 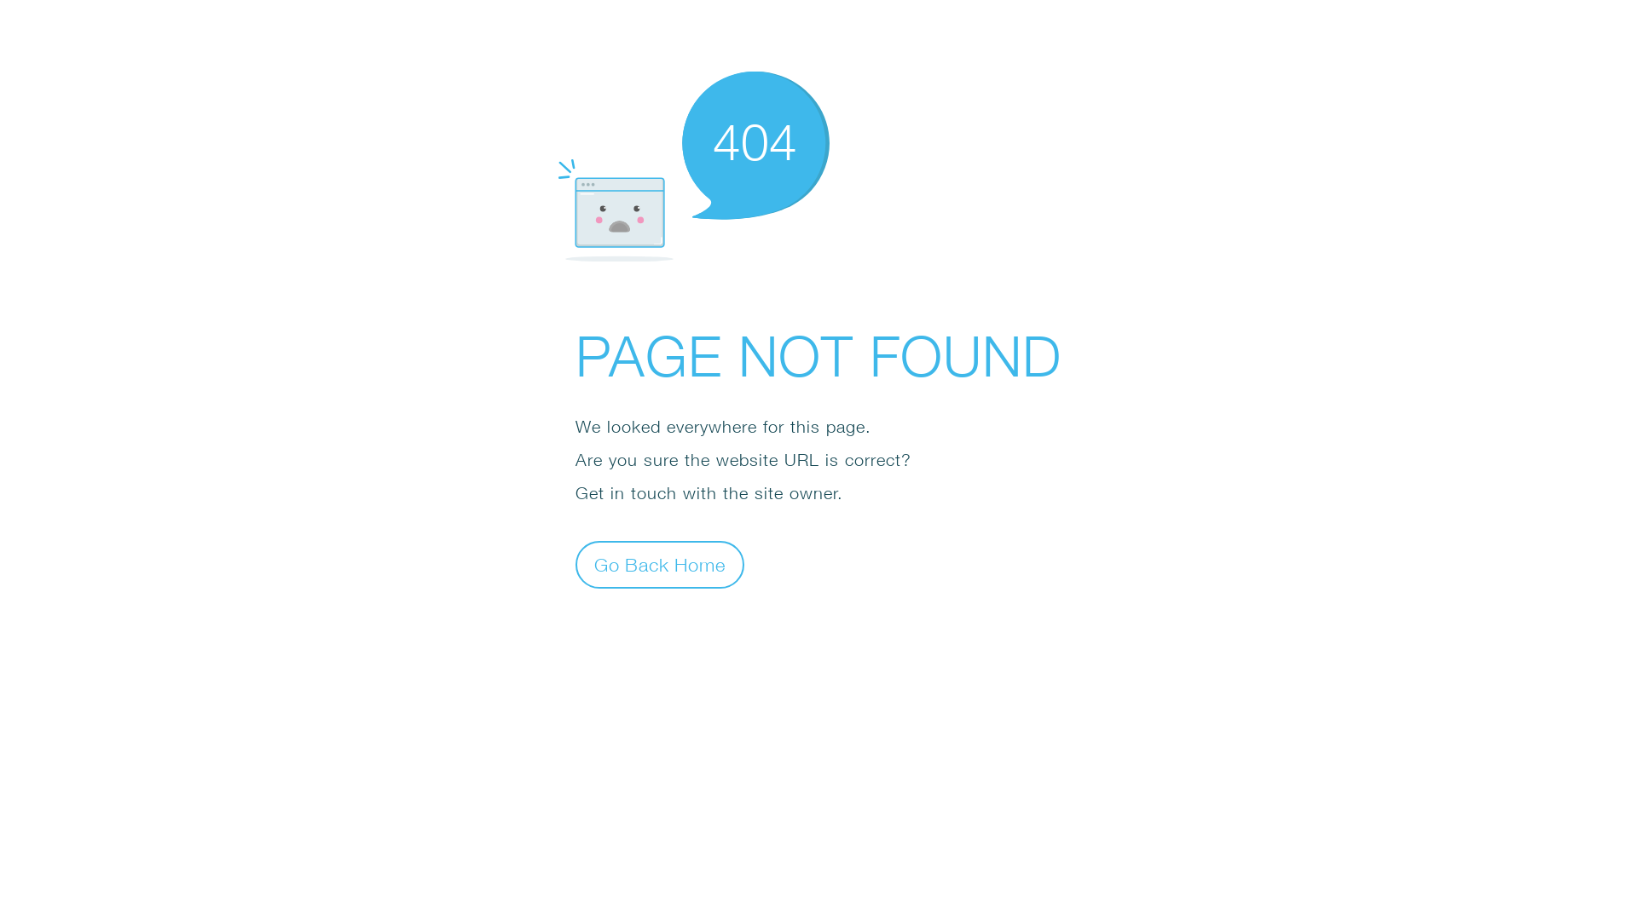 What do you see at coordinates (660, 564) in the screenshot?
I see `Go Back Home` at bounding box center [660, 564].